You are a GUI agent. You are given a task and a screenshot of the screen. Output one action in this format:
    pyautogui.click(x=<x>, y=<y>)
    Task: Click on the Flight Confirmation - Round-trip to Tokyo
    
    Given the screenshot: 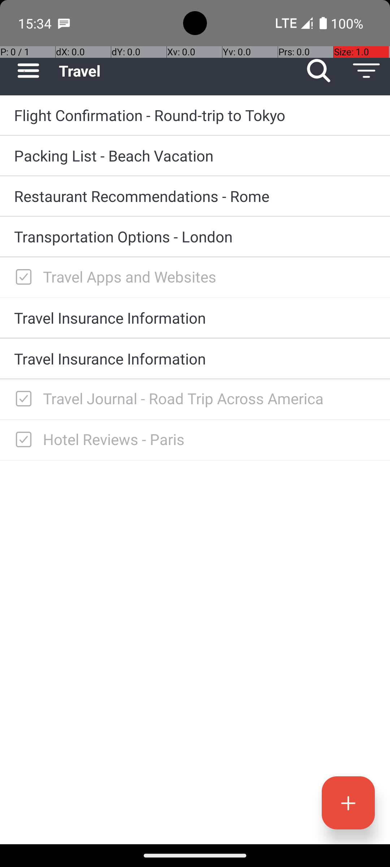 What is the action you would take?
    pyautogui.click(x=195, y=115)
    